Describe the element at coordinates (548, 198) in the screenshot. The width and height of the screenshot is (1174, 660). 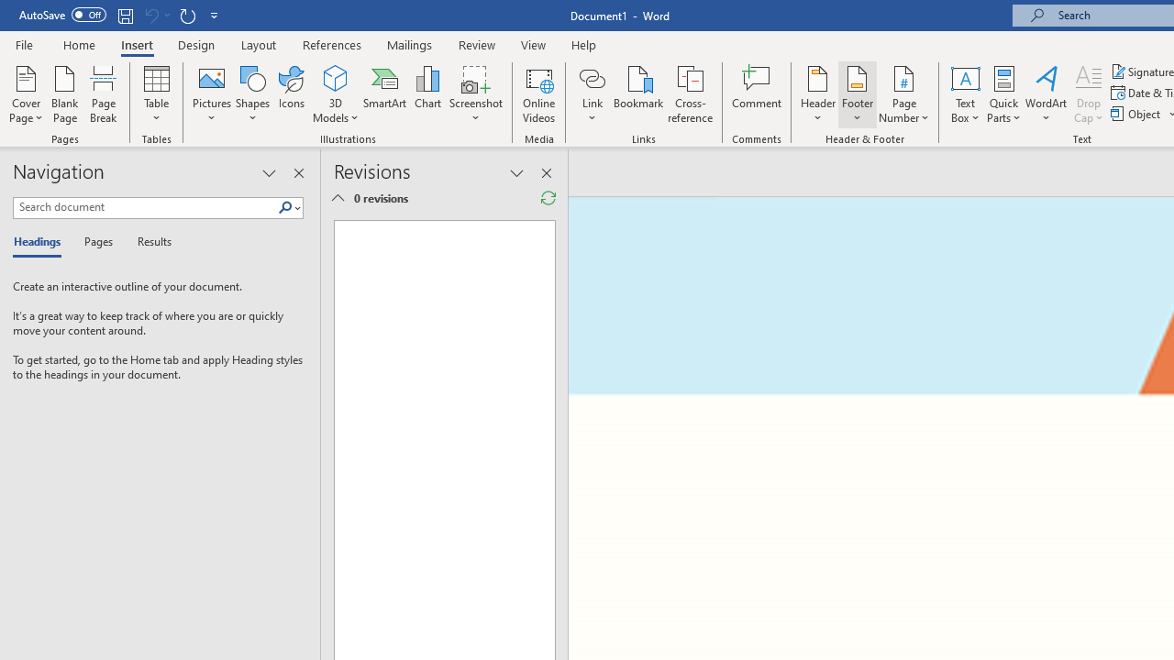
I see `Refresh Reviewing Pane` at that location.